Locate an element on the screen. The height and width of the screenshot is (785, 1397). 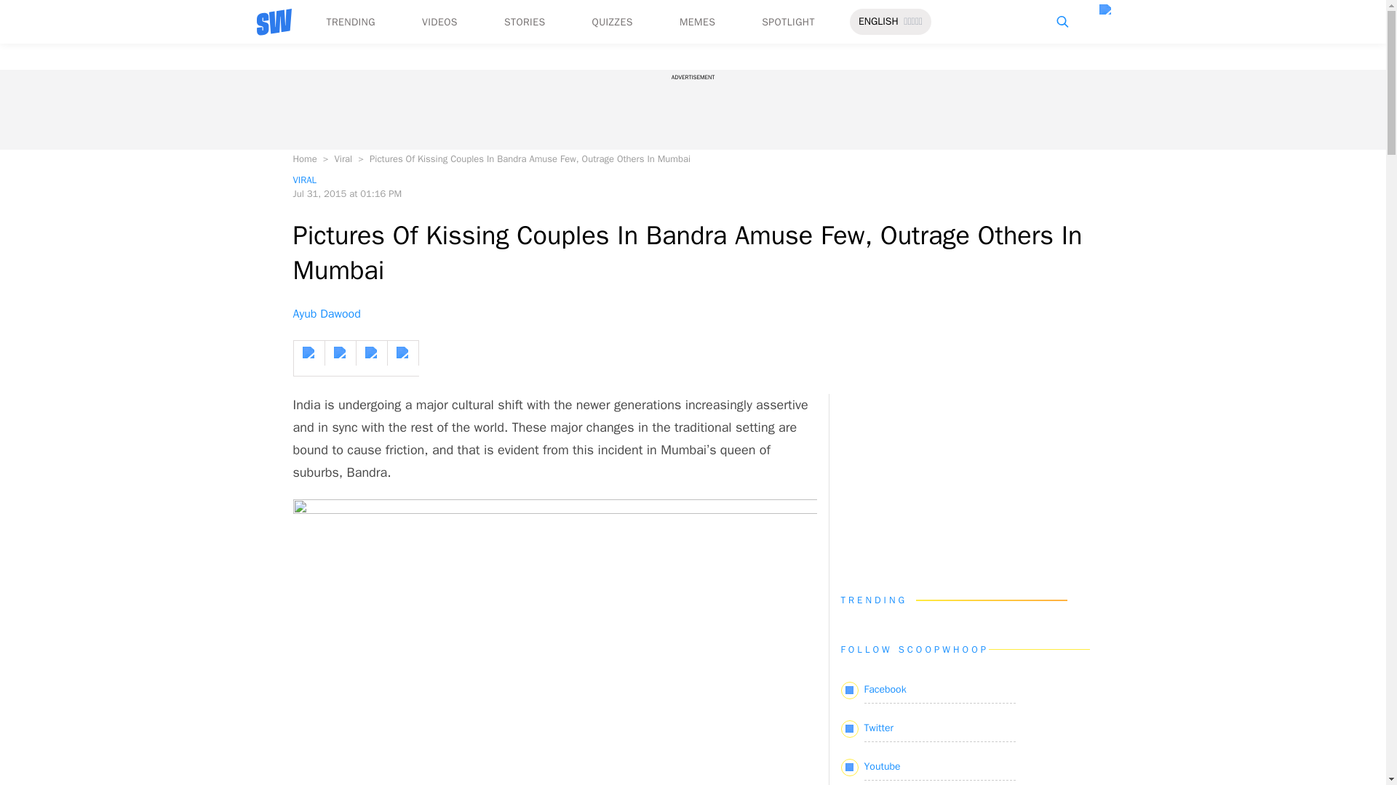
TRENDING is located at coordinates (349, 22).